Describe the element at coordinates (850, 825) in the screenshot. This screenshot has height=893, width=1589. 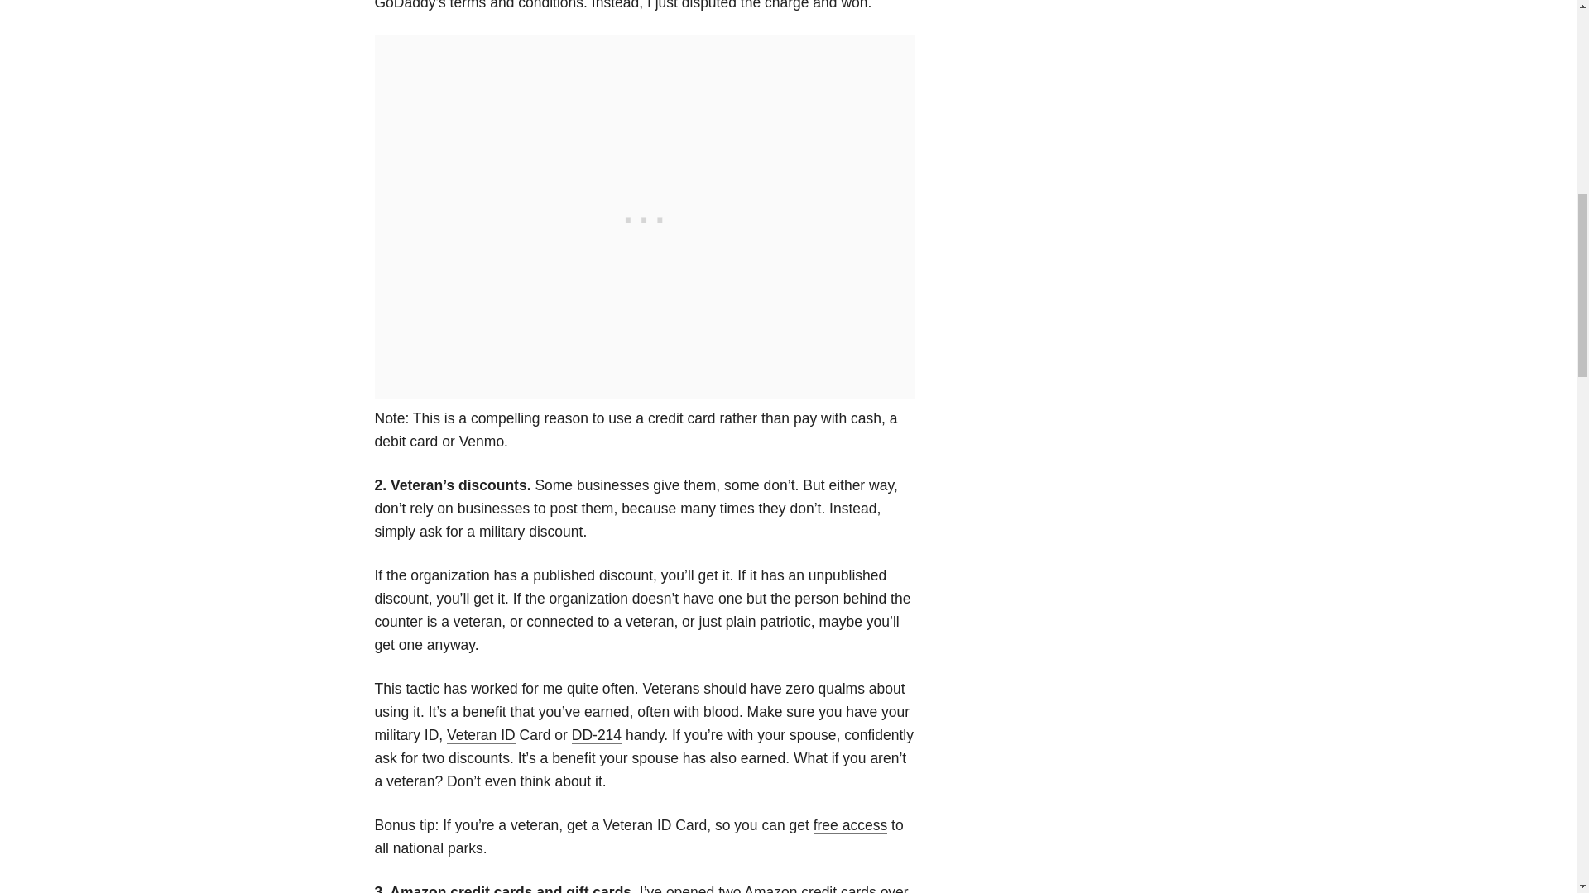
I see `free access` at that location.